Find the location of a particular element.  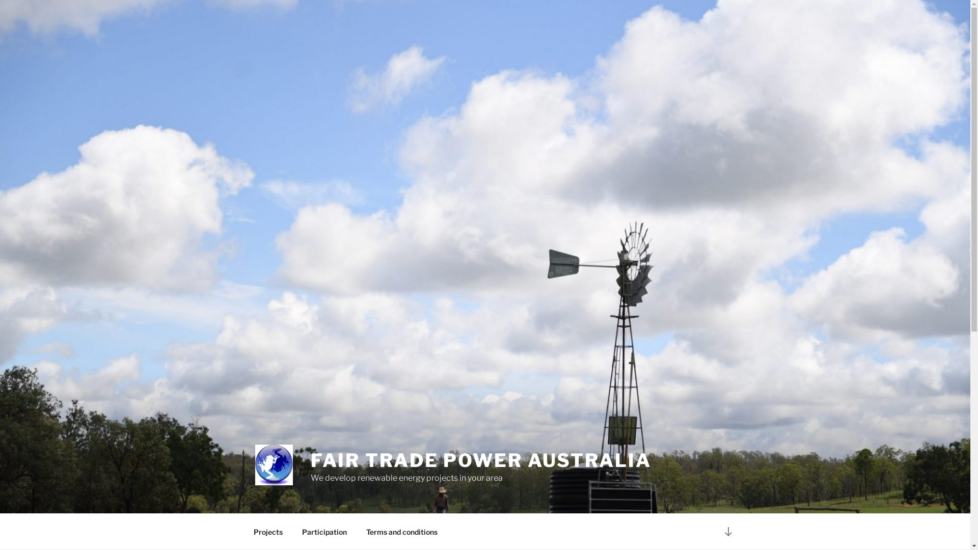

Terms and conditions is located at coordinates (402, 532).